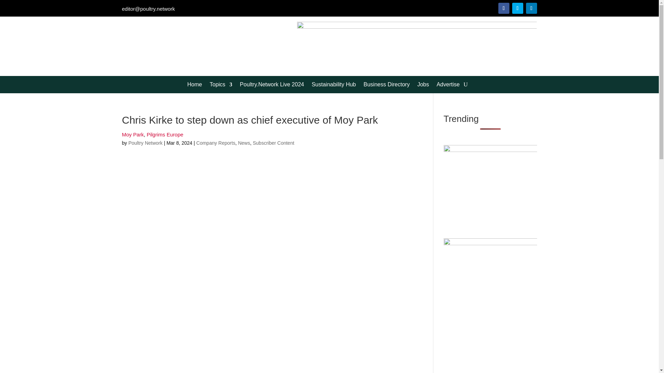  What do you see at coordinates (244, 143) in the screenshot?
I see `News` at bounding box center [244, 143].